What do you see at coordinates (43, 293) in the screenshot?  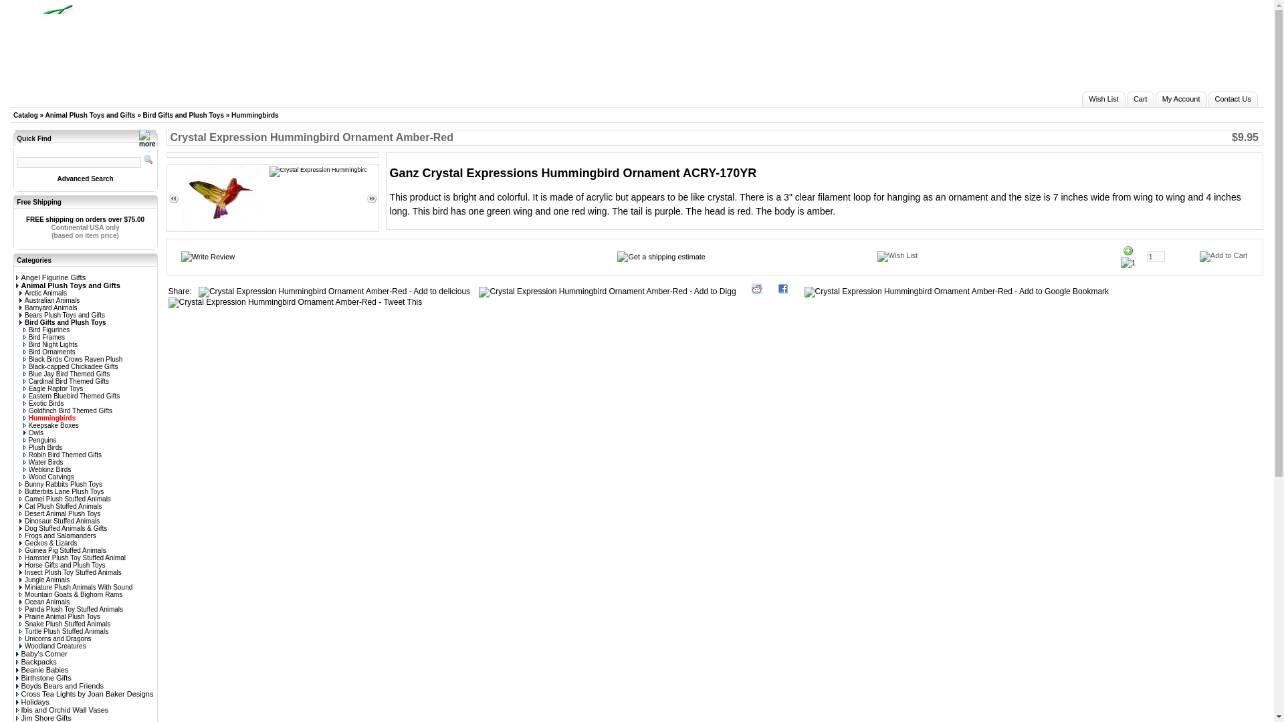 I see `Arctic Animals` at bounding box center [43, 293].